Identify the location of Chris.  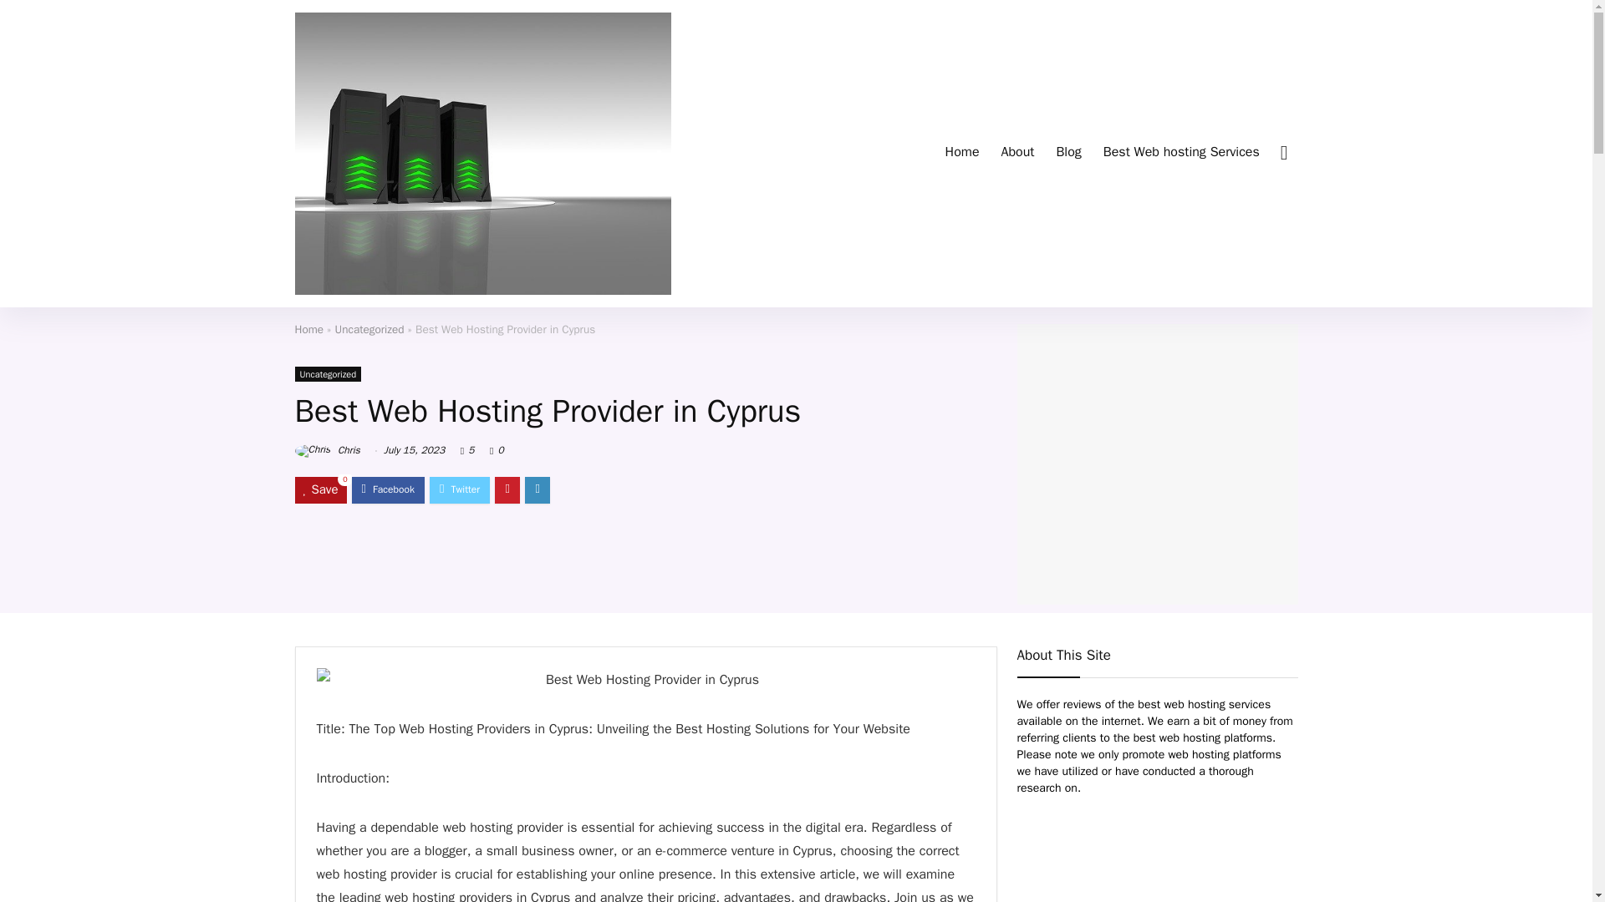
(326, 449).